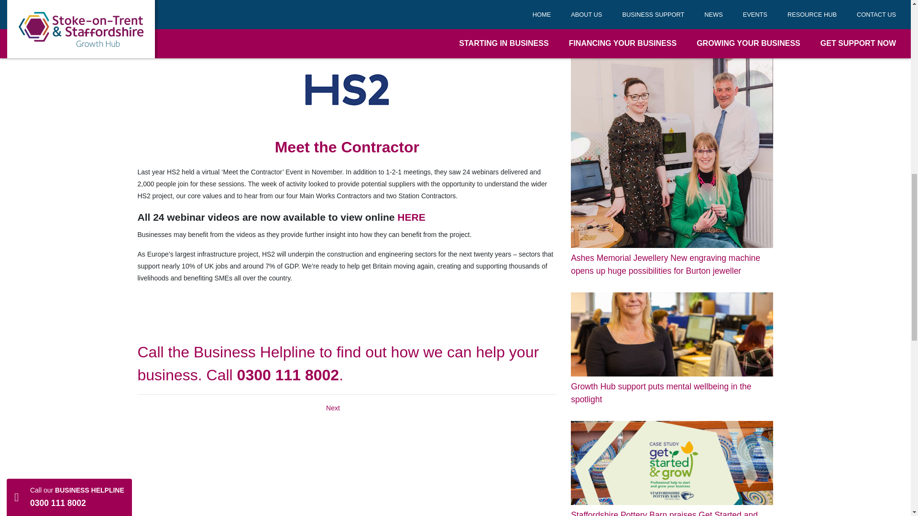 This screenshot has width=918, height=516. I want to click on HERE, so click(411, 217).